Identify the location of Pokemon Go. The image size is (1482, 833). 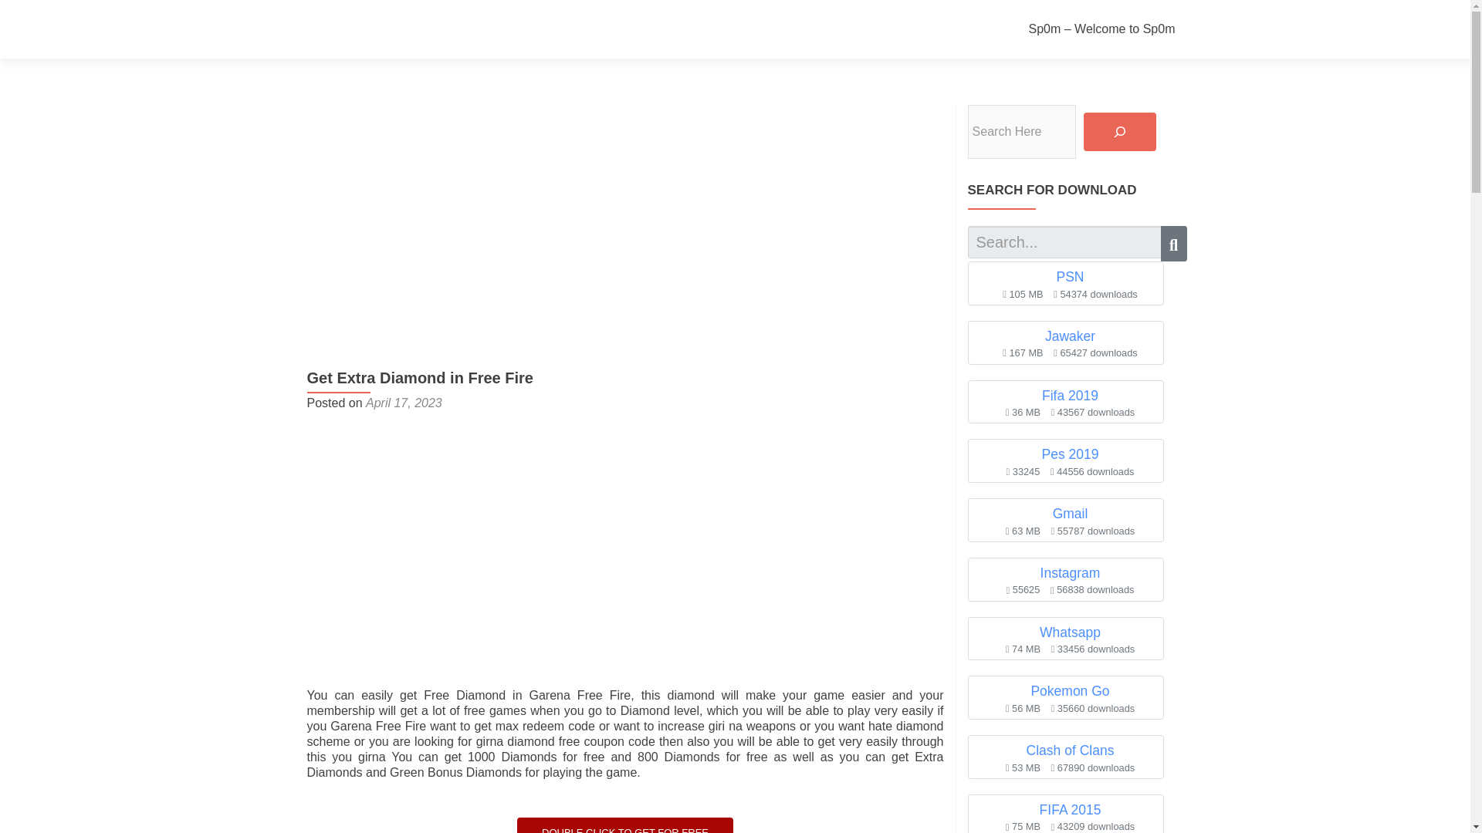
(1069, 691).